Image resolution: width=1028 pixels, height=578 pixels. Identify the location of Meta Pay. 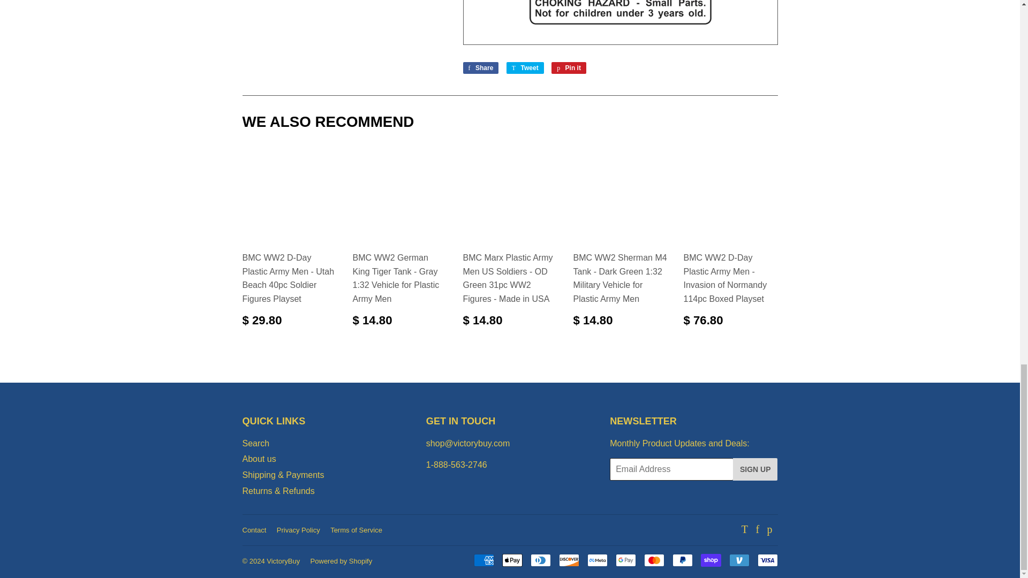
(597, 560).